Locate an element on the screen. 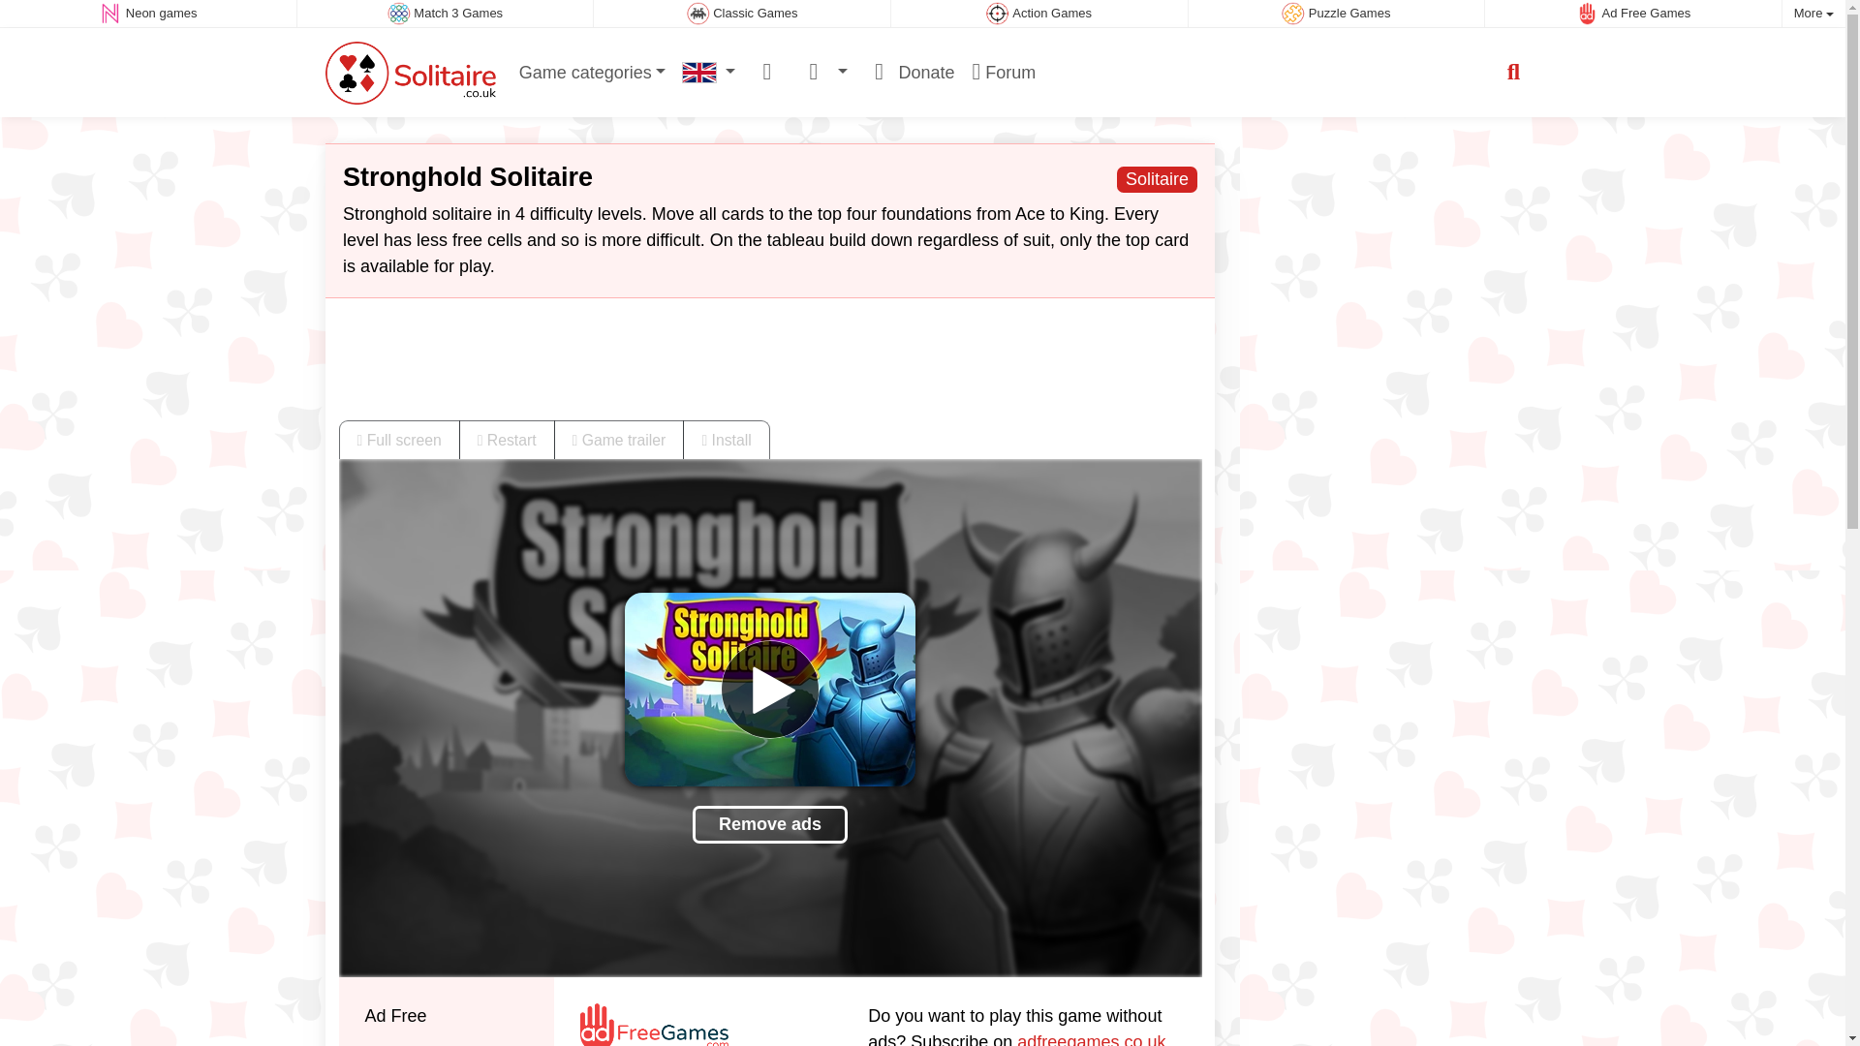  Game categories is located at coordinates (592, 72).